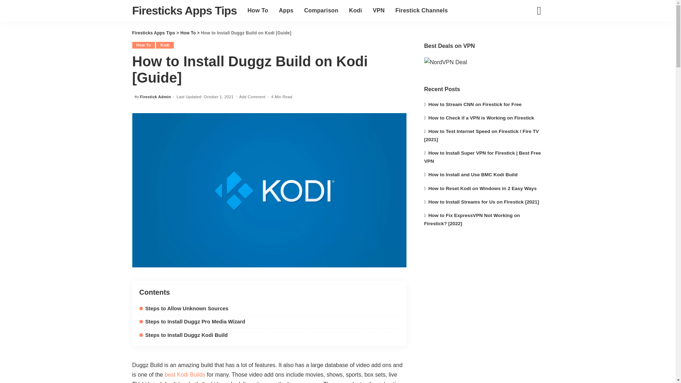 The height and width of the screenshot is (383, 681). I want to click on How To, so click(143, 45).